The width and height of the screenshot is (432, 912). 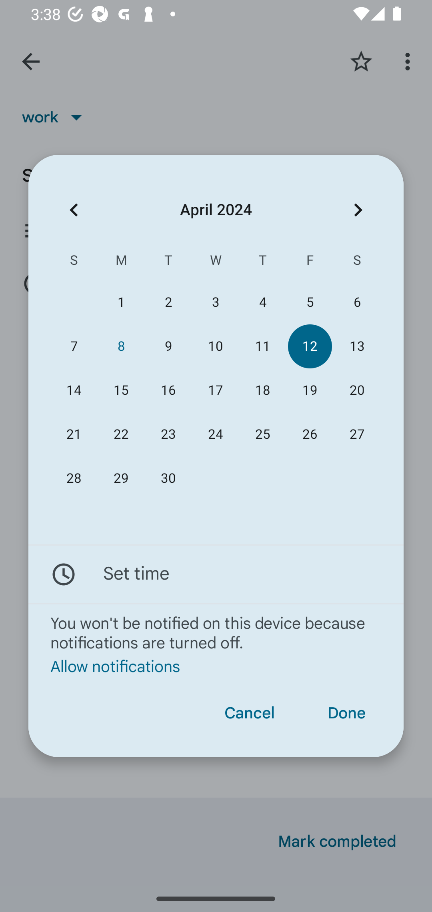 I want to click on 24 24 April 2024, so click(x=215, y=434).